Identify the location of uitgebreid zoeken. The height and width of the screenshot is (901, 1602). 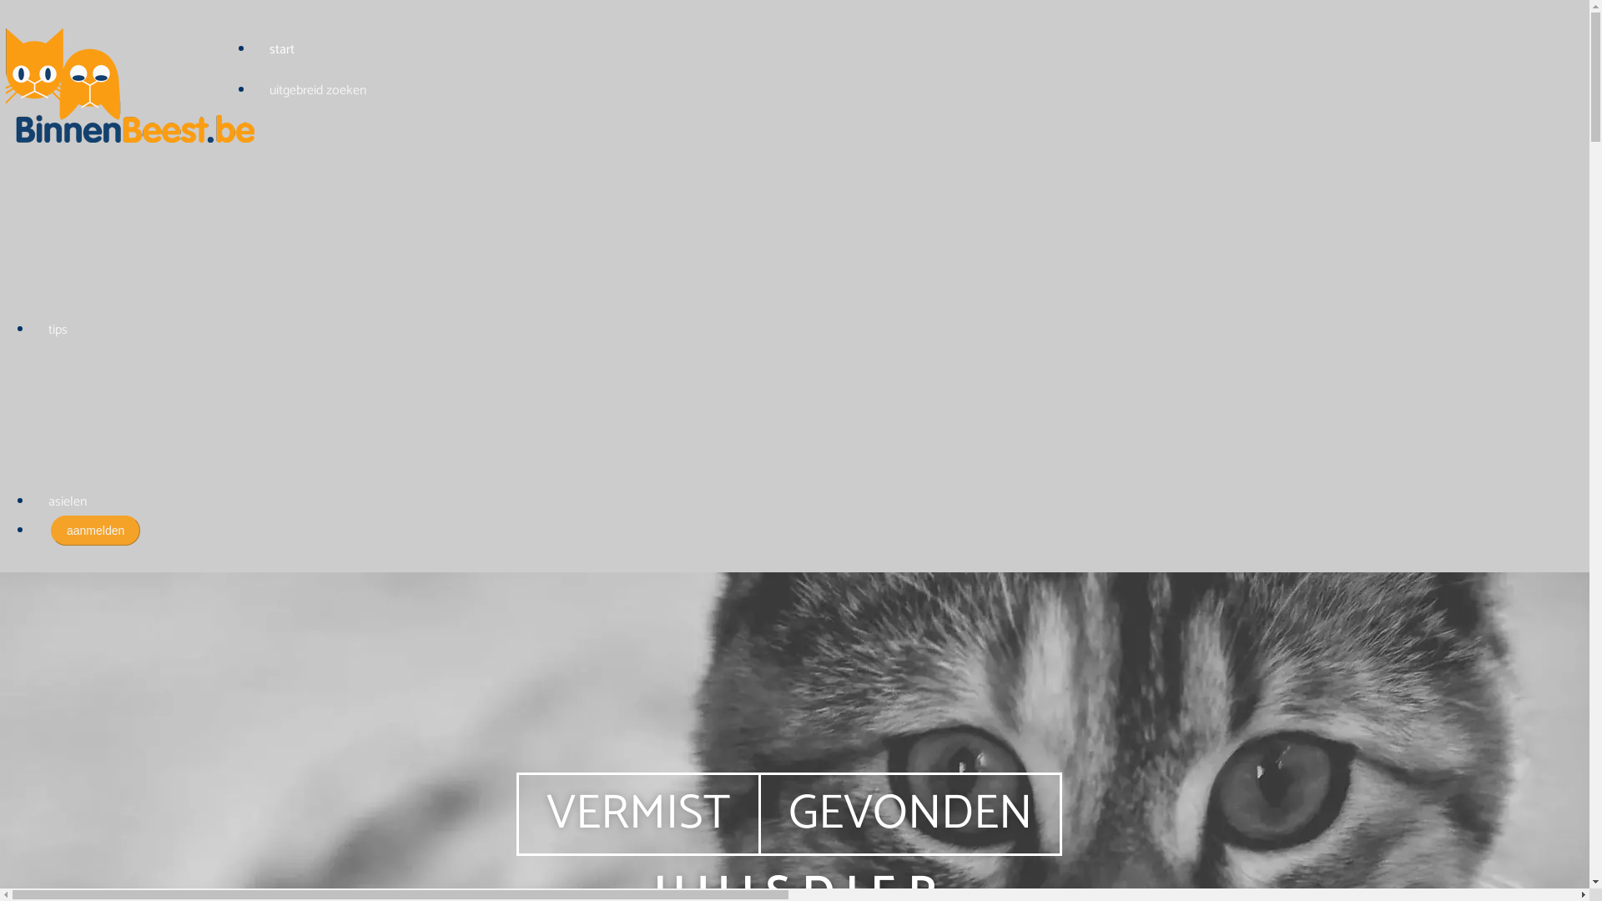
(318, 90).